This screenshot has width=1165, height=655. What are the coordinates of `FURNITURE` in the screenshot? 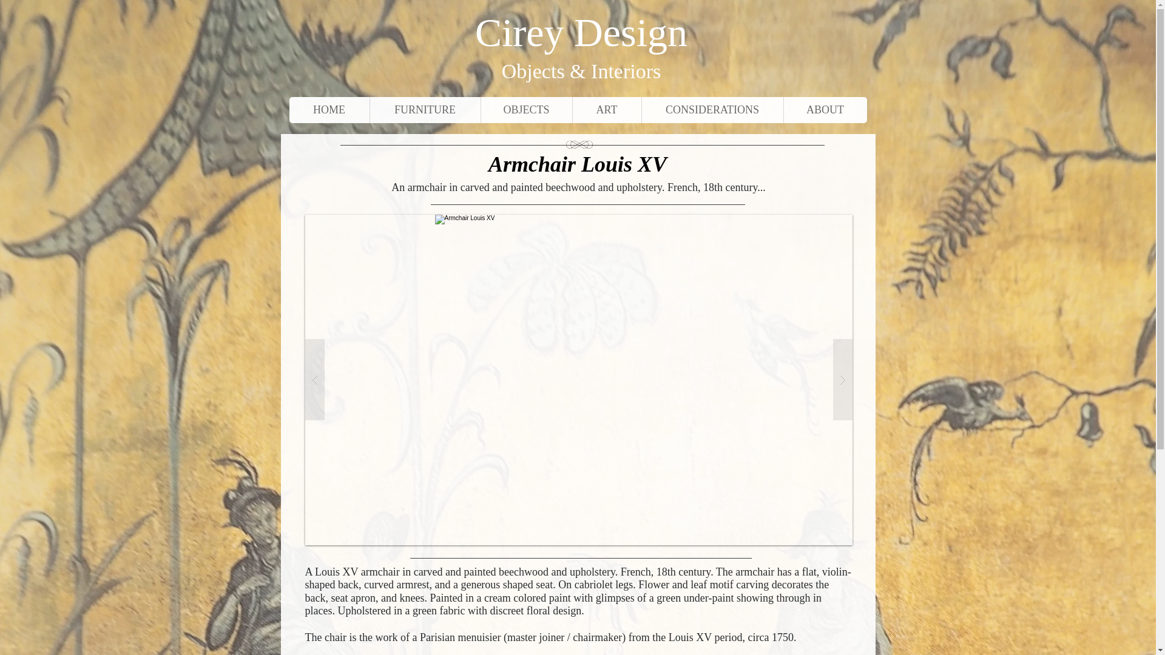 It's located at (425, 110).